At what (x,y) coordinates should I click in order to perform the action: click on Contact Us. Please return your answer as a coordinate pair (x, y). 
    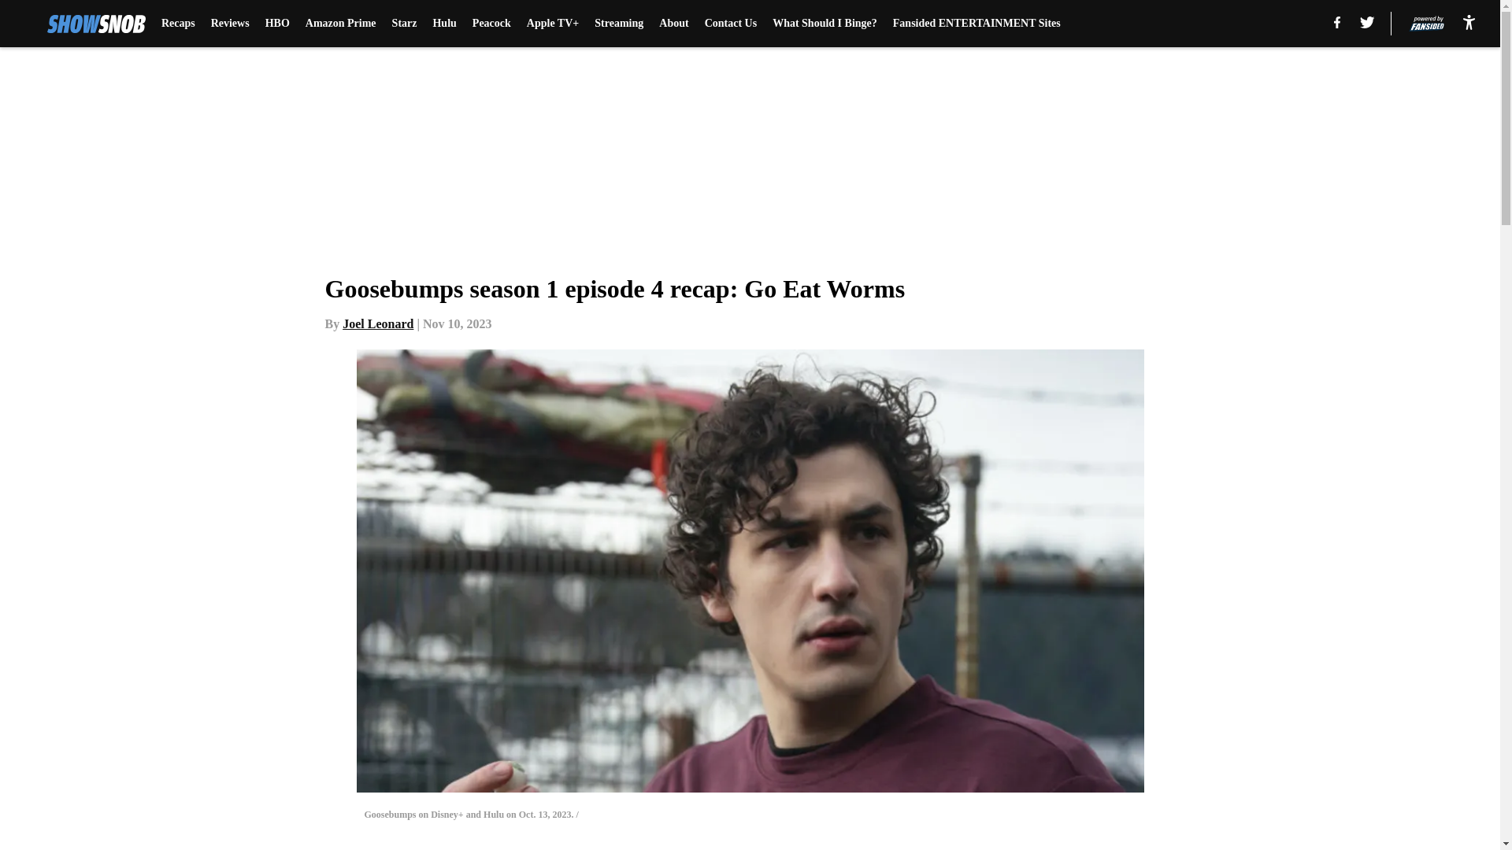
    Looking at the image, I should click on (731, 24).